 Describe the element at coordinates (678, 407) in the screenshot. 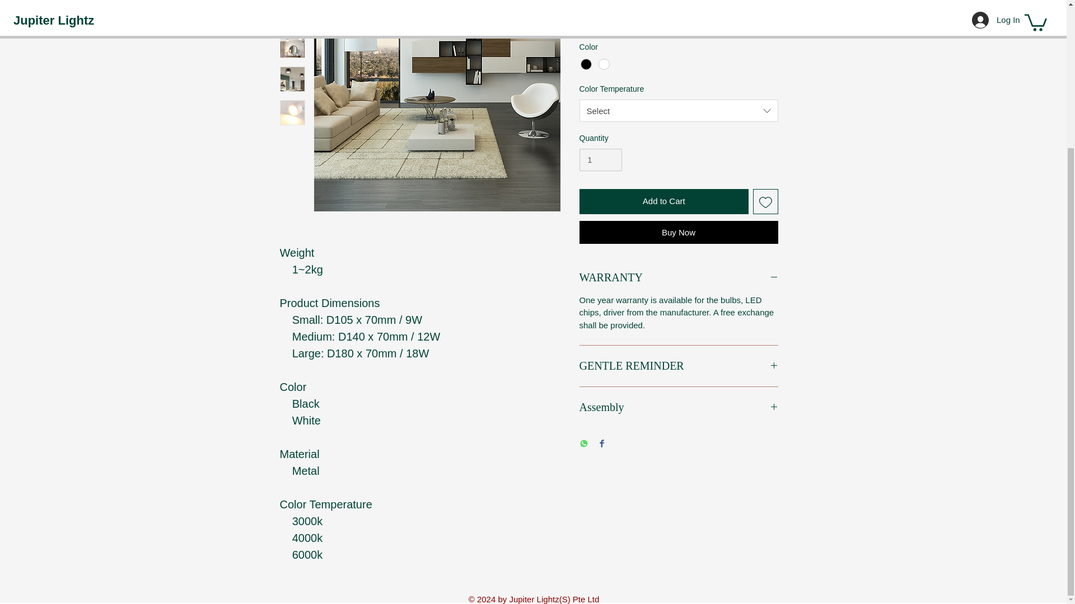

I see `Assembly` at that location.